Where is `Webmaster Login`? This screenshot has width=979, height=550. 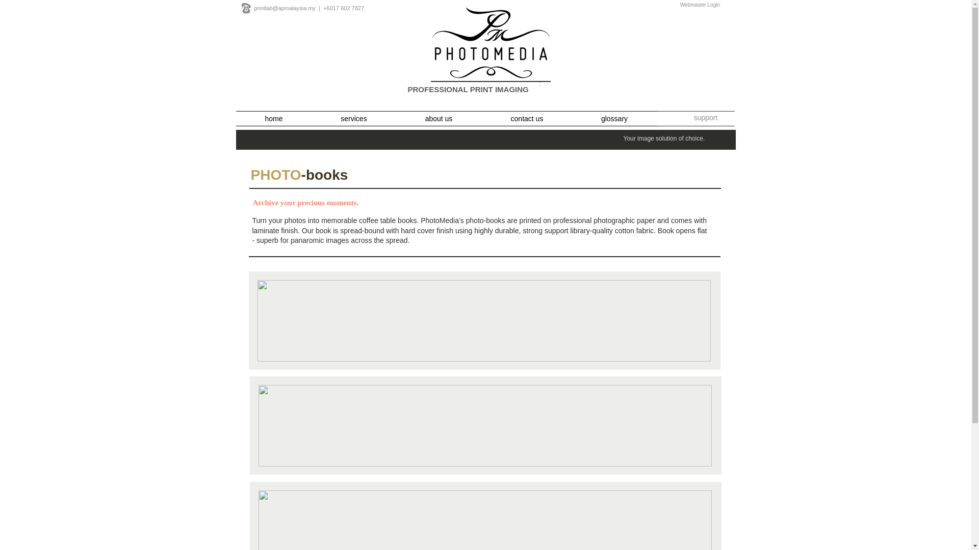 Webmaster Login is located at coordinates (700, 5).